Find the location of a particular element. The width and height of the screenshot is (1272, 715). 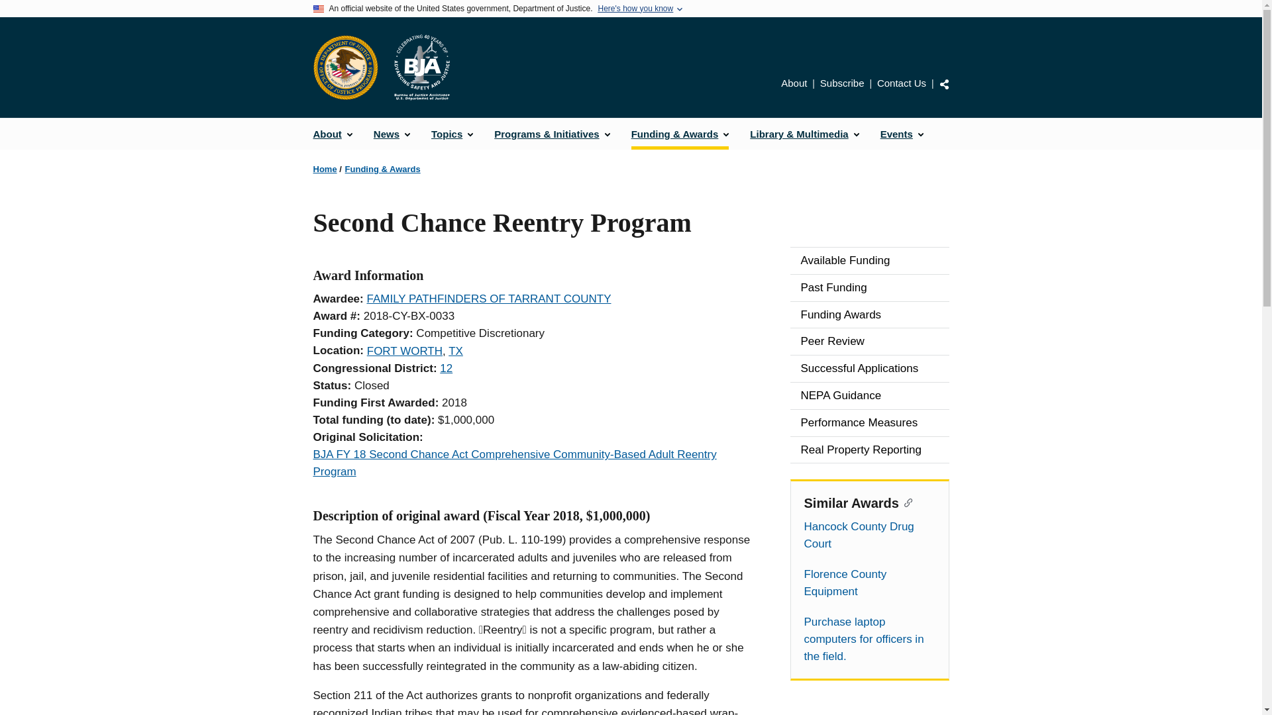

News is located at coordinates (392, 134).